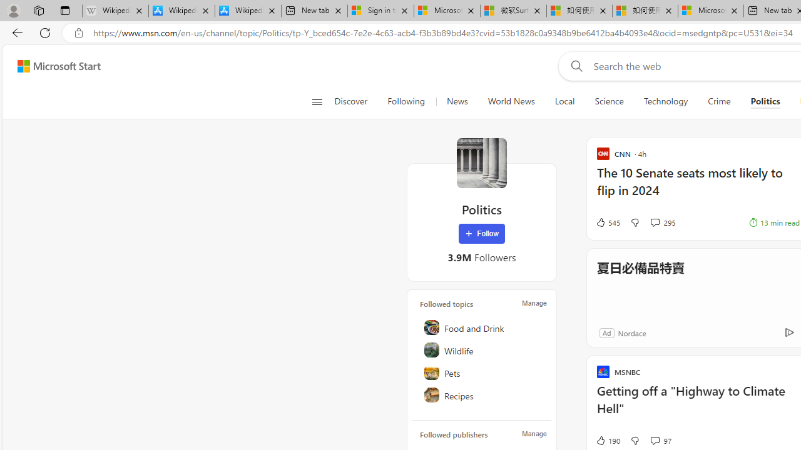  I want to click on View comments 97 Comment, so click(655, 440).